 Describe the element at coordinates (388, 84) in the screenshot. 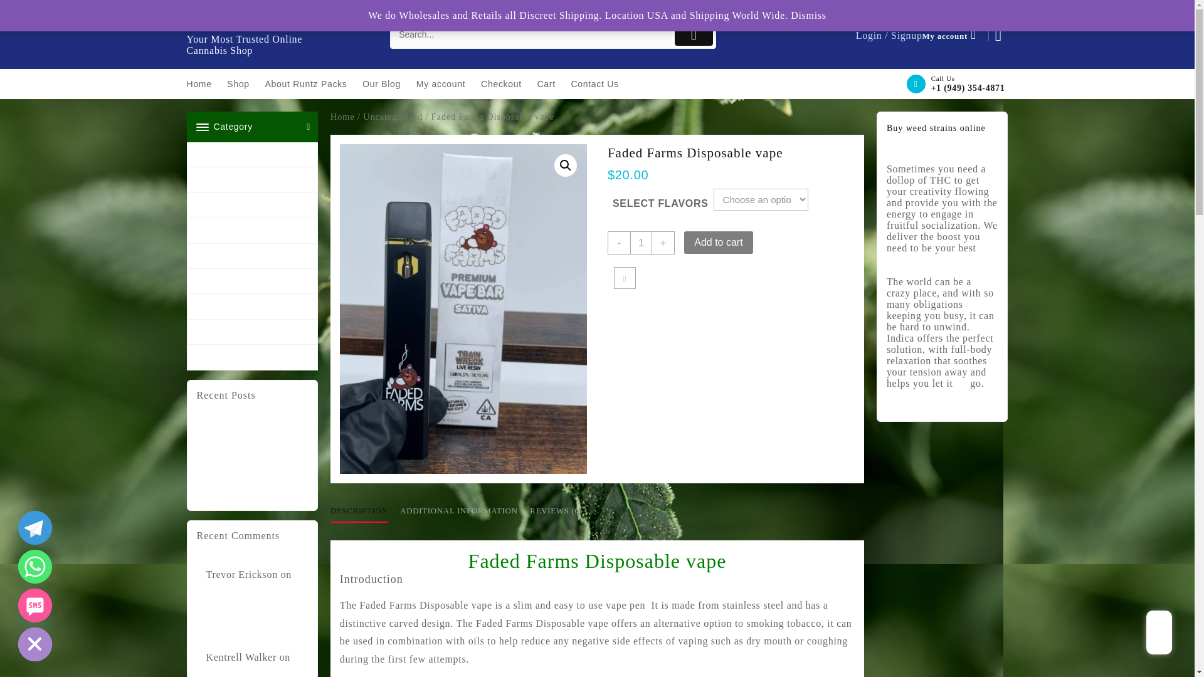

I see `Our Blog` at that location.